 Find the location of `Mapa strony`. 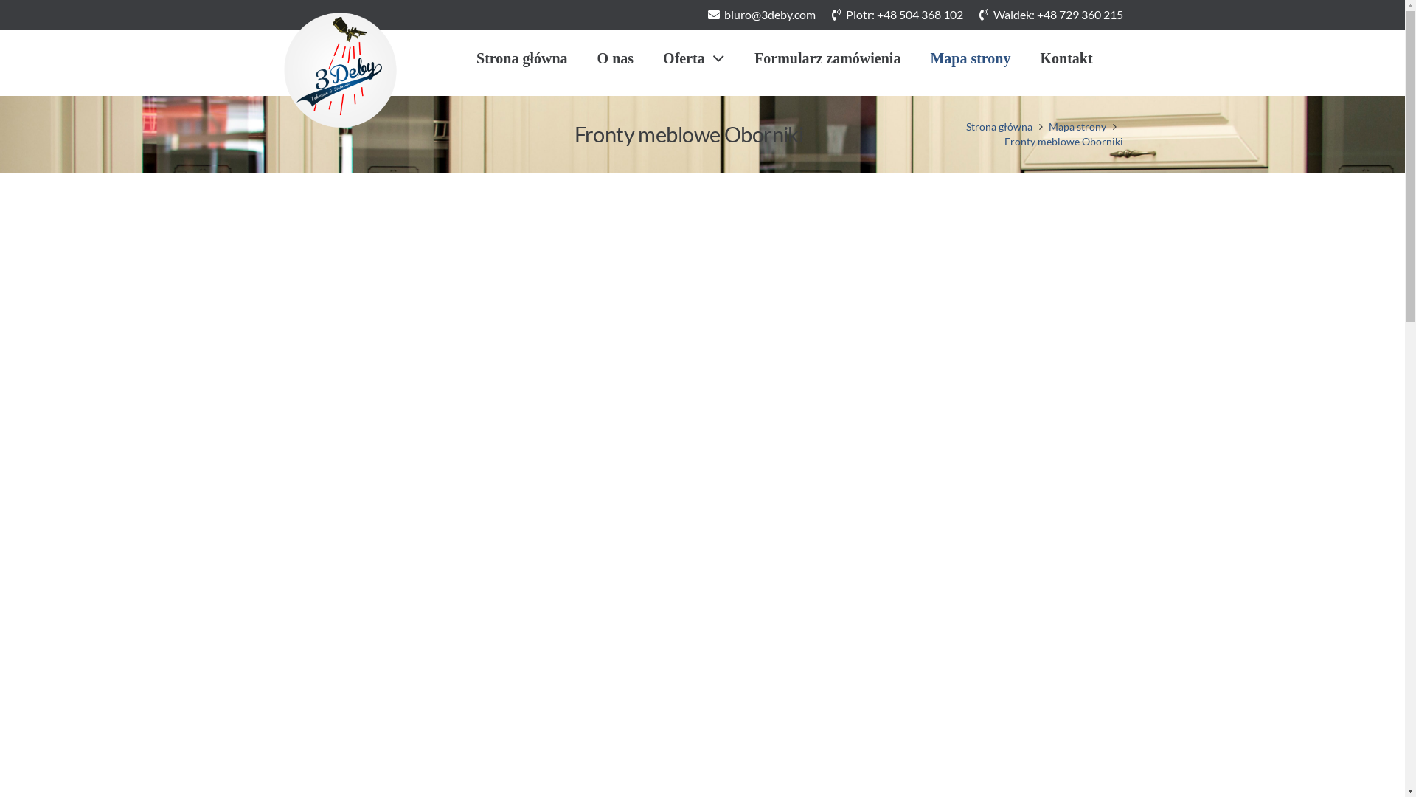

Mapa strony is located at coordinates (1077, 127).